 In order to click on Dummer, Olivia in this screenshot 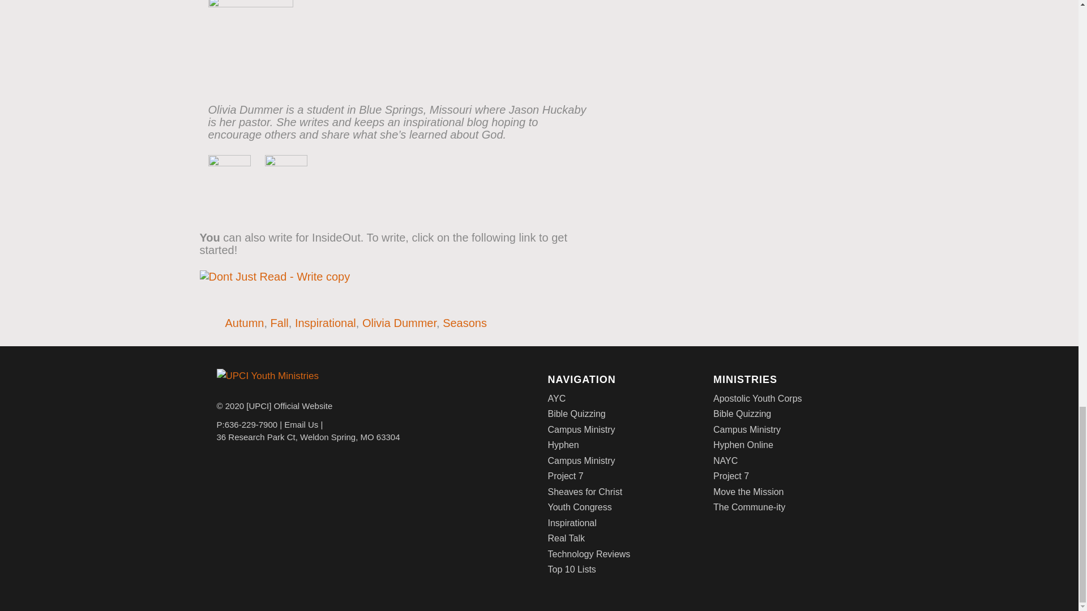, I will do `click(251, 40)`.